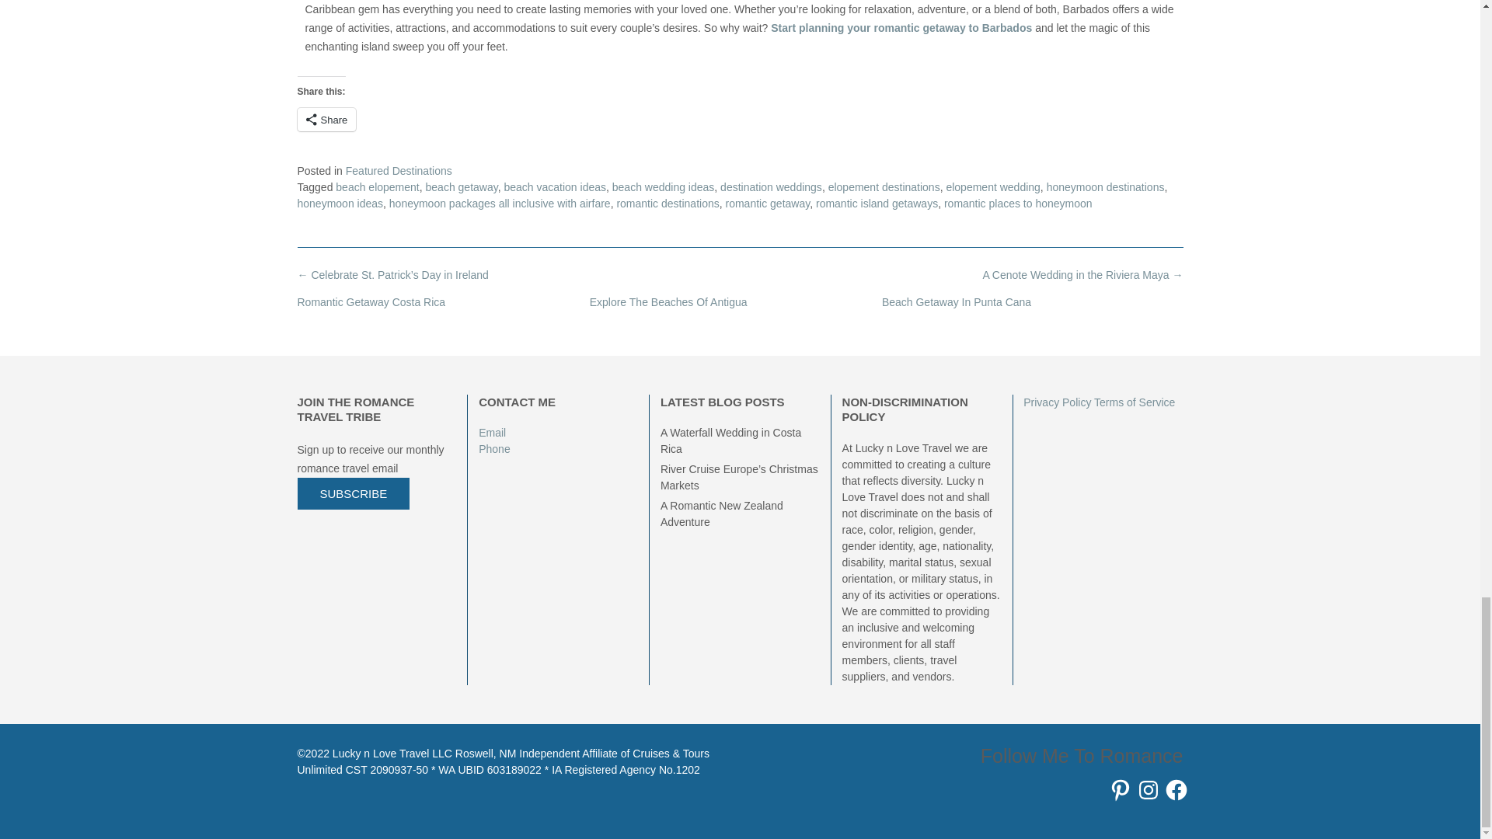  What do you see at coordinates (956, 302) in the screenshot?
I see `Beach Getaway In Punta Cana` at bounding box center [956, 302].